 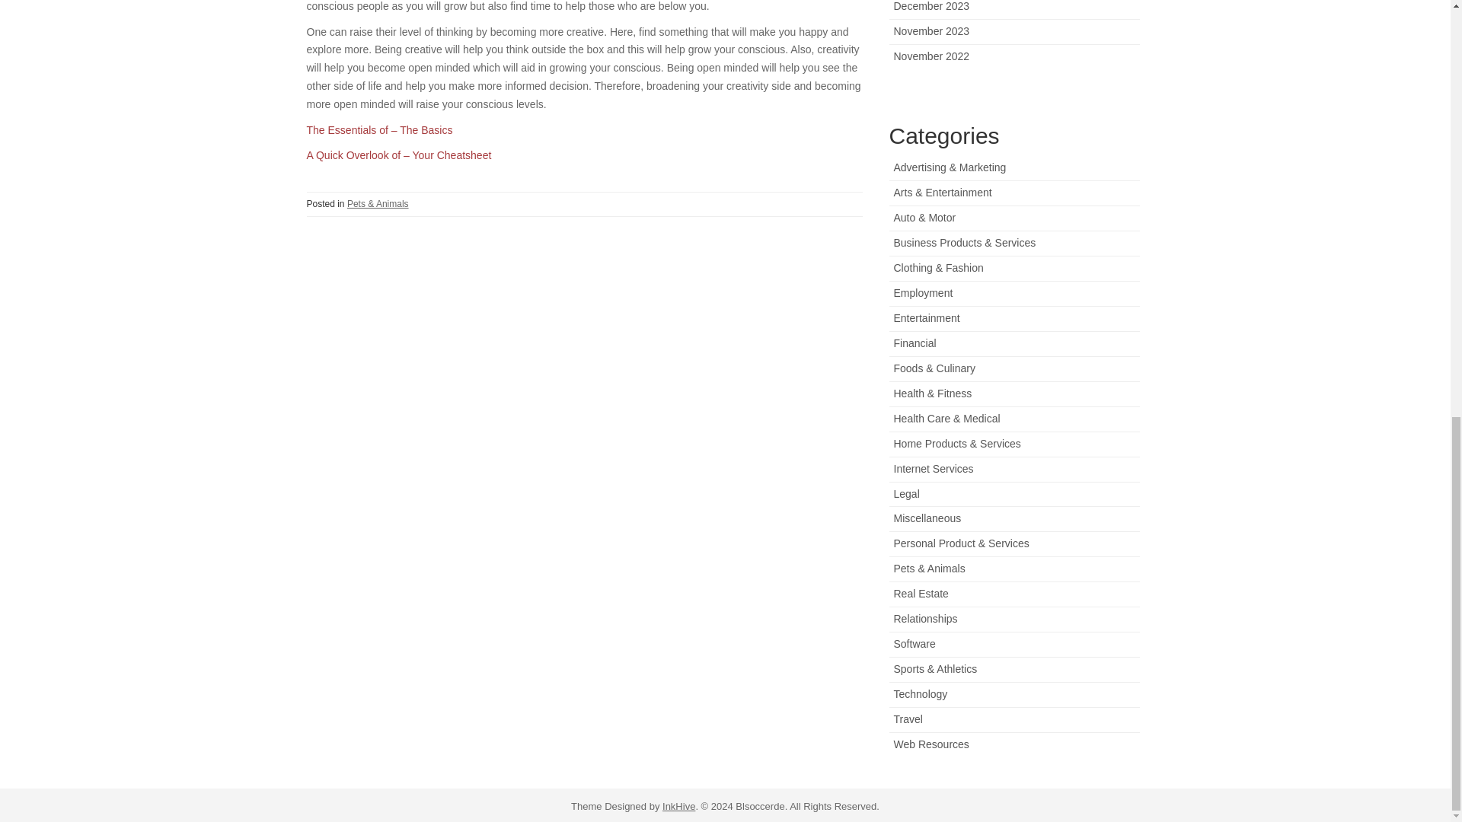 What do you see at coordinates (932, 56) in the screenshot?
I see `November 2022` at bounding box center [932, 56].